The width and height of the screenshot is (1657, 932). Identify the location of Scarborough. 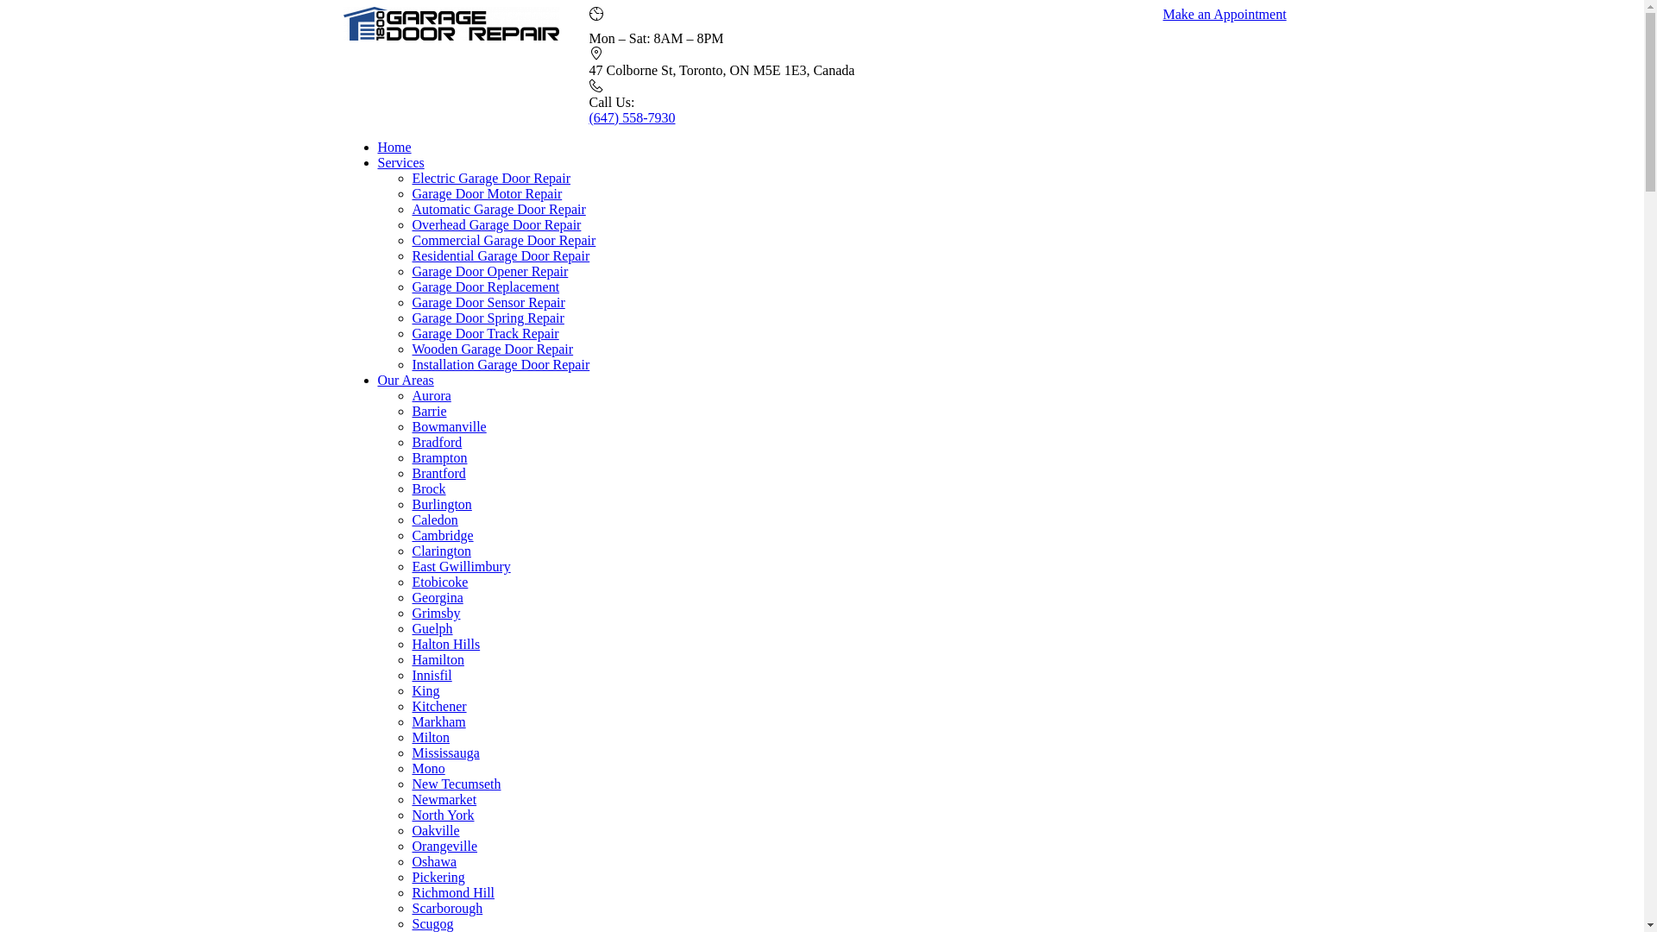
(448, 908).